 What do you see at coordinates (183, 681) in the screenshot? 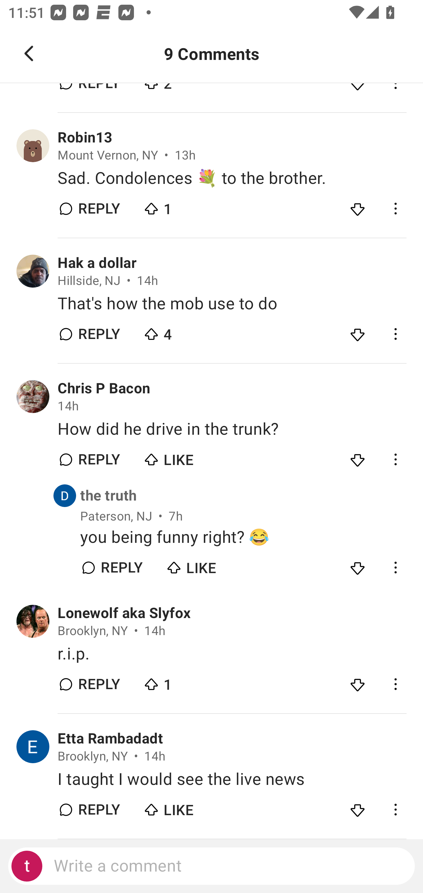
I see `1` at bounding box center [183, 681].